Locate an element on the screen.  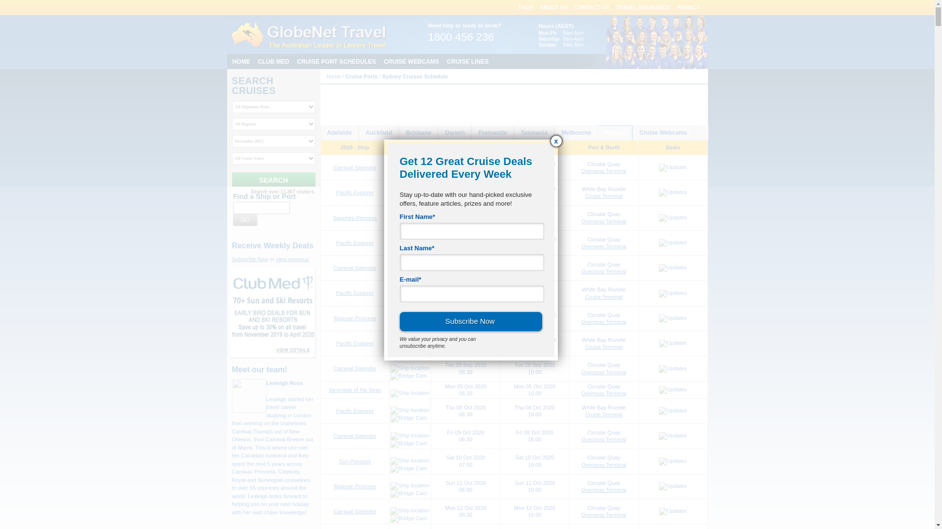
CRUISE WEBCAMS is located at coordinates (411, 62).